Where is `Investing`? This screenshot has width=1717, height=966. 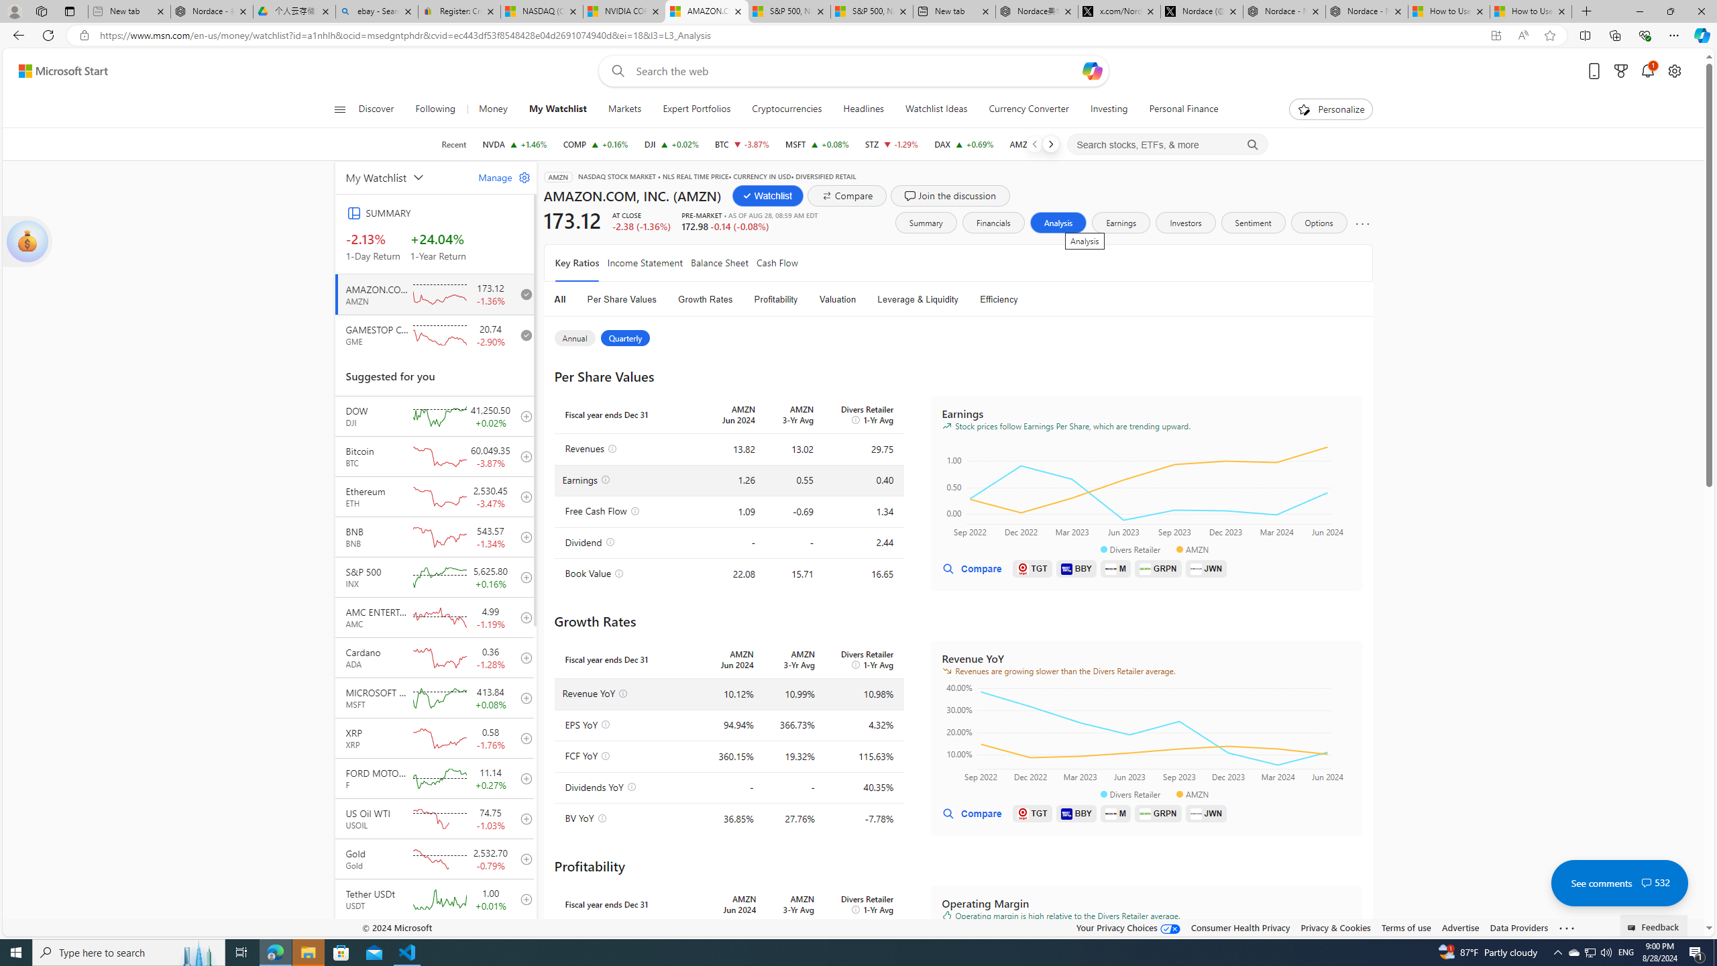 Investing is located at coordinates (1109, 109).